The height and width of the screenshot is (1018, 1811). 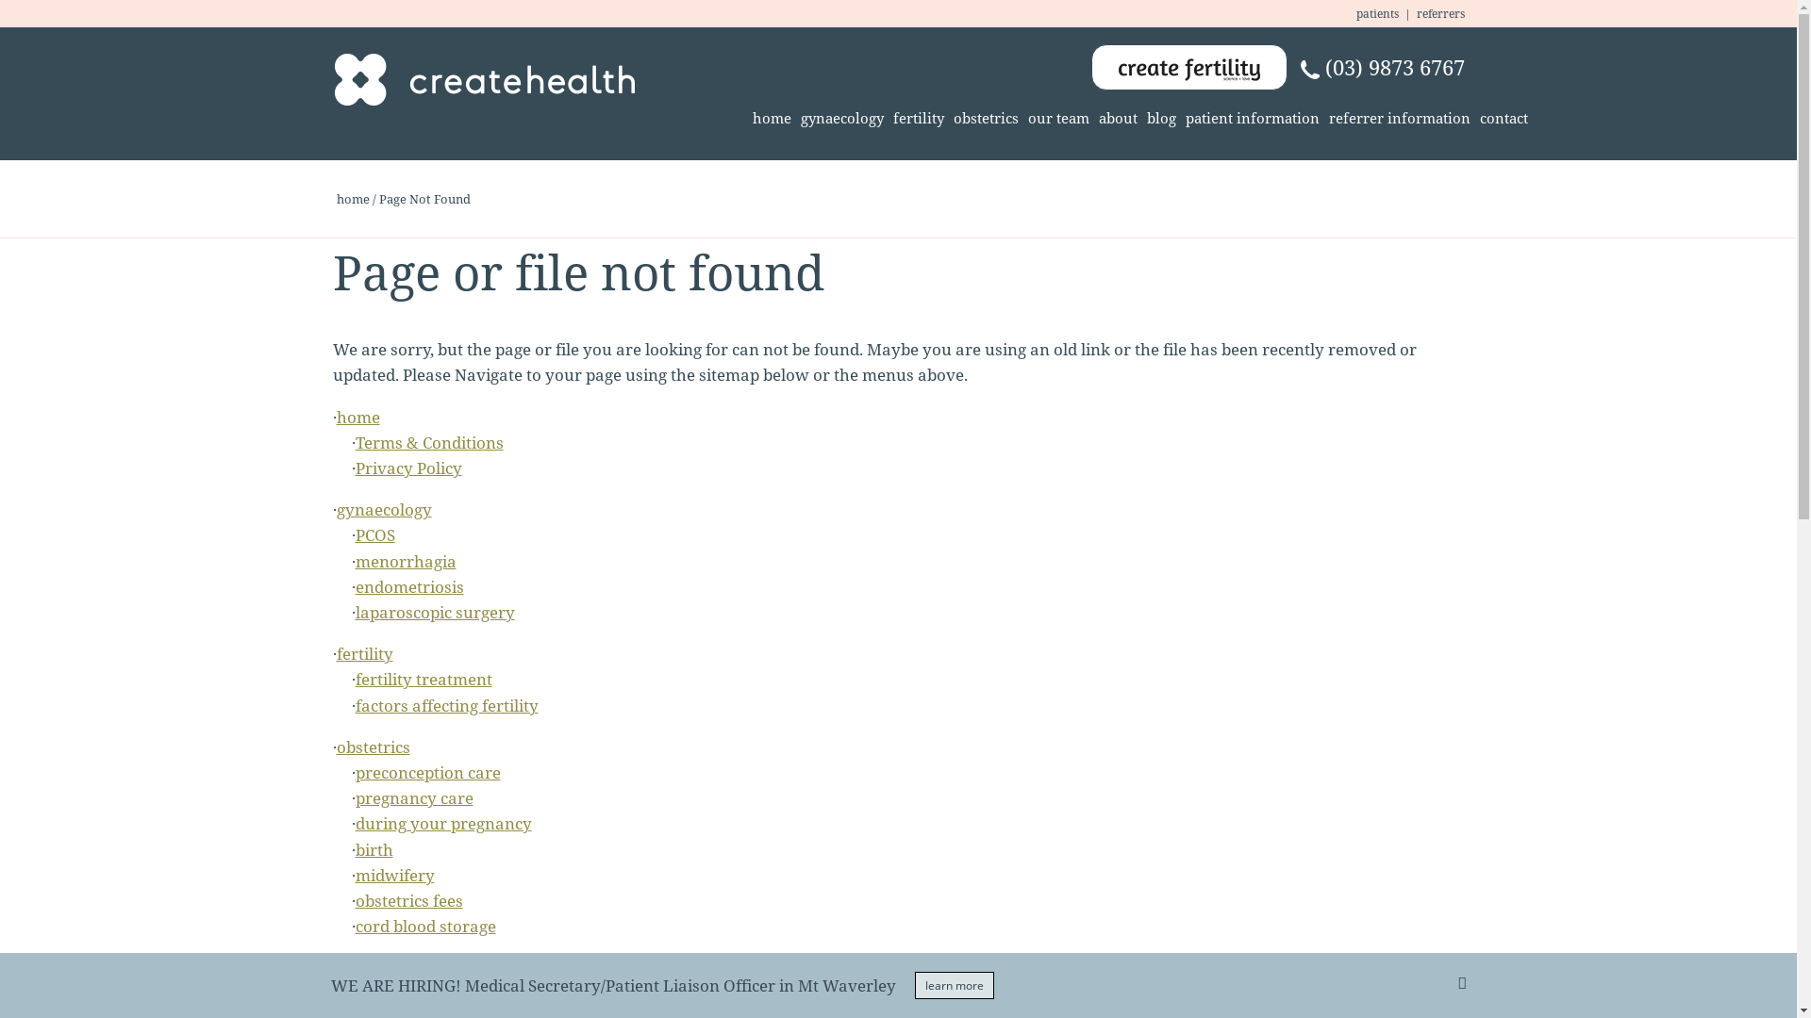 I want to click on midwifery, so click(x=394, y=875).